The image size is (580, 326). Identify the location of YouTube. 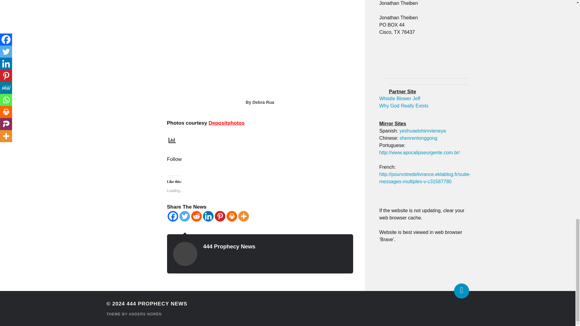
(259, 169).